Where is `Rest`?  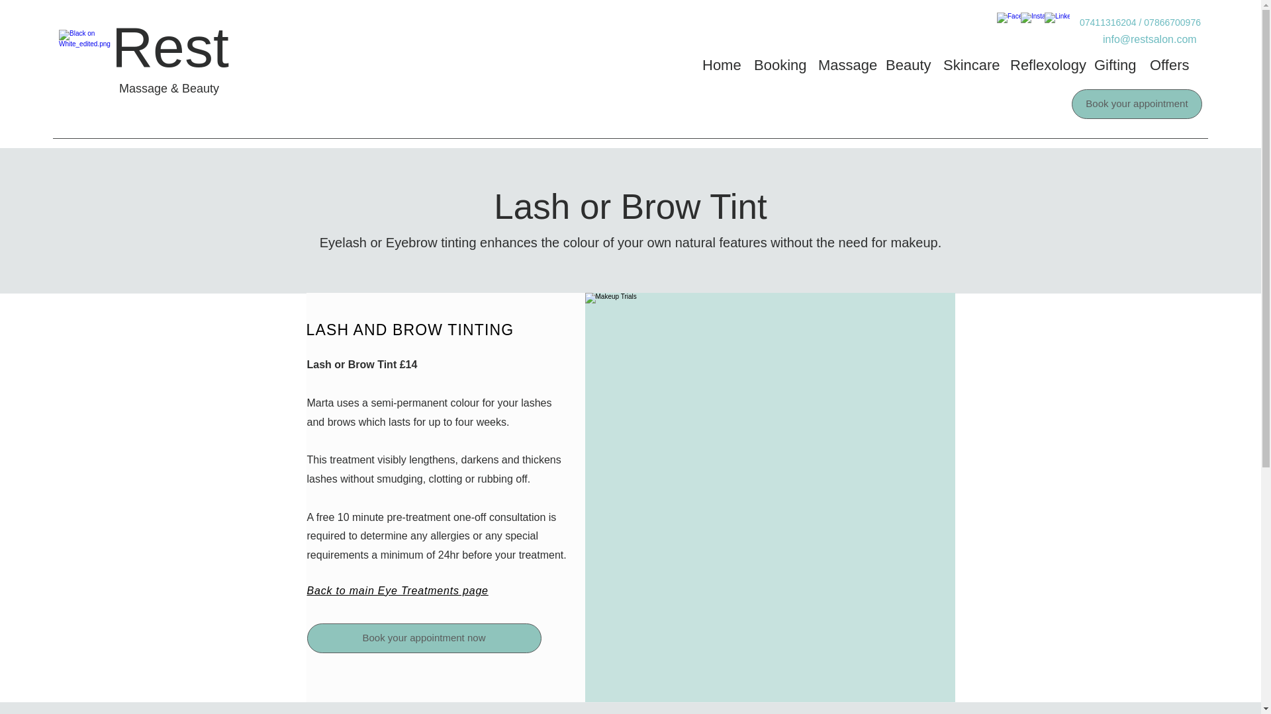 Rest is located at coordinates (169, 46).